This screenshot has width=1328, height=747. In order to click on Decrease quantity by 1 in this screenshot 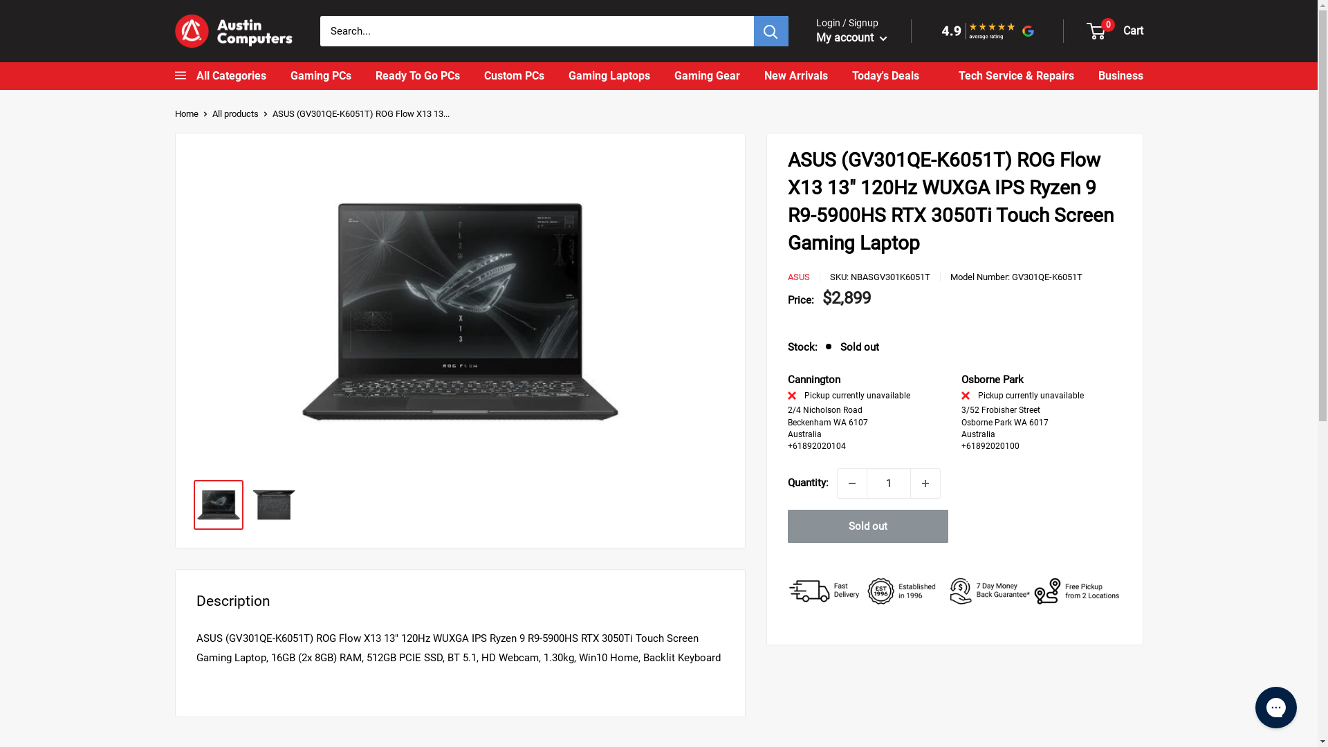, I will do `click(851, 483)`.